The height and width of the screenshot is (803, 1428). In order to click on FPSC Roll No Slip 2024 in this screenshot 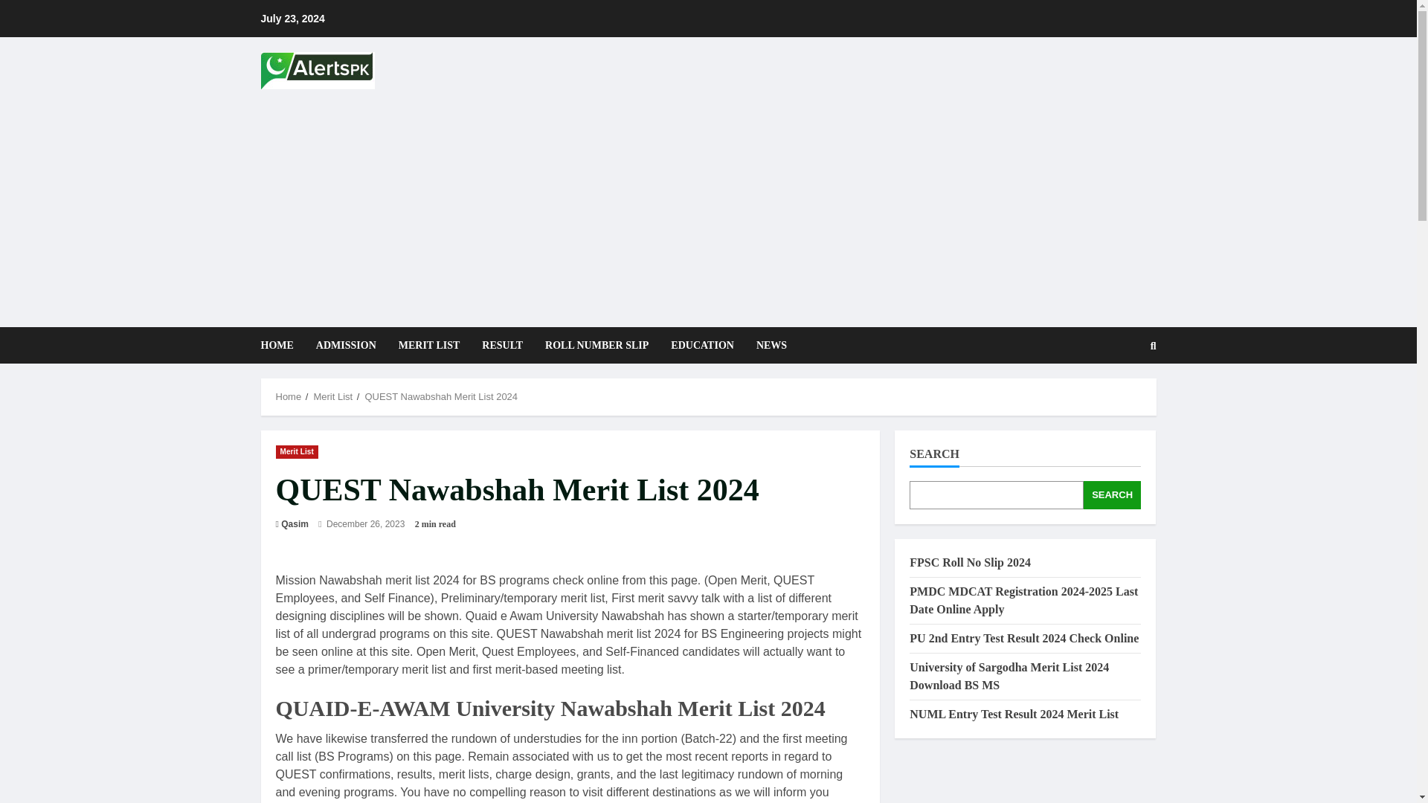, I will do `click(970, 562)`.